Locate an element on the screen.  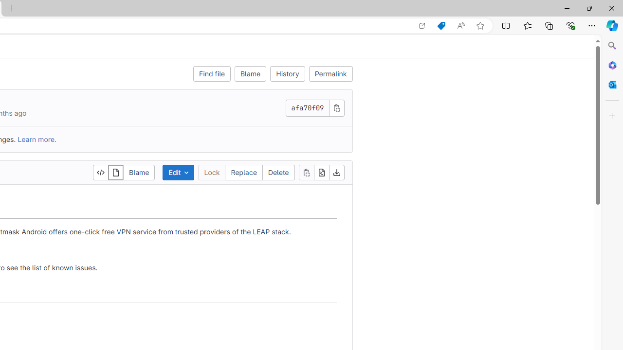
Blame is located at coordinates (250, 74).